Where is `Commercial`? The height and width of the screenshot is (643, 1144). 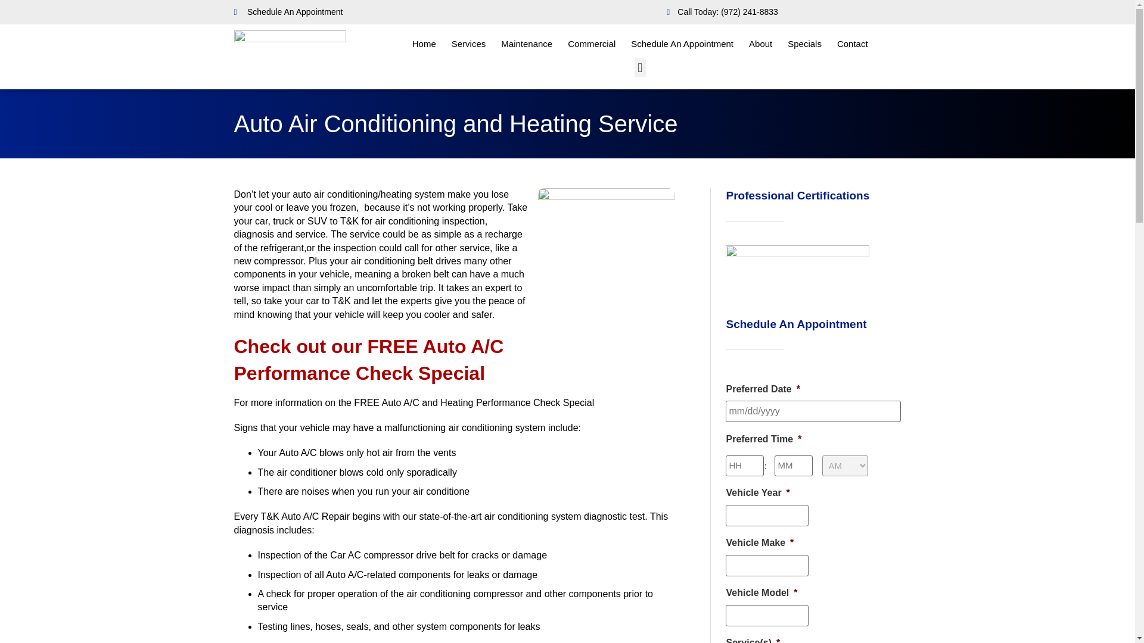
Commercial is located at coordinates (591, 44).